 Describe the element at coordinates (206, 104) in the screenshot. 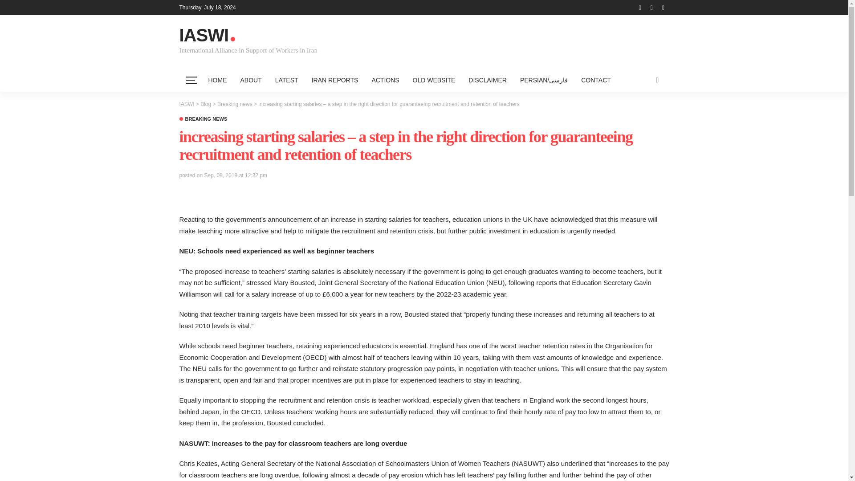

I see `Go to Blog.` at that location.